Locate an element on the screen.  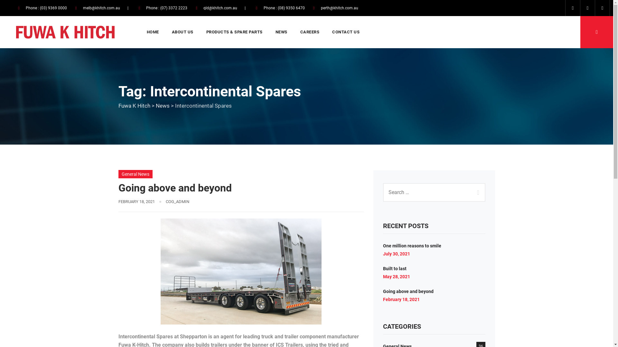
qld@khitch.com.au is located at coordinates (220, 8).